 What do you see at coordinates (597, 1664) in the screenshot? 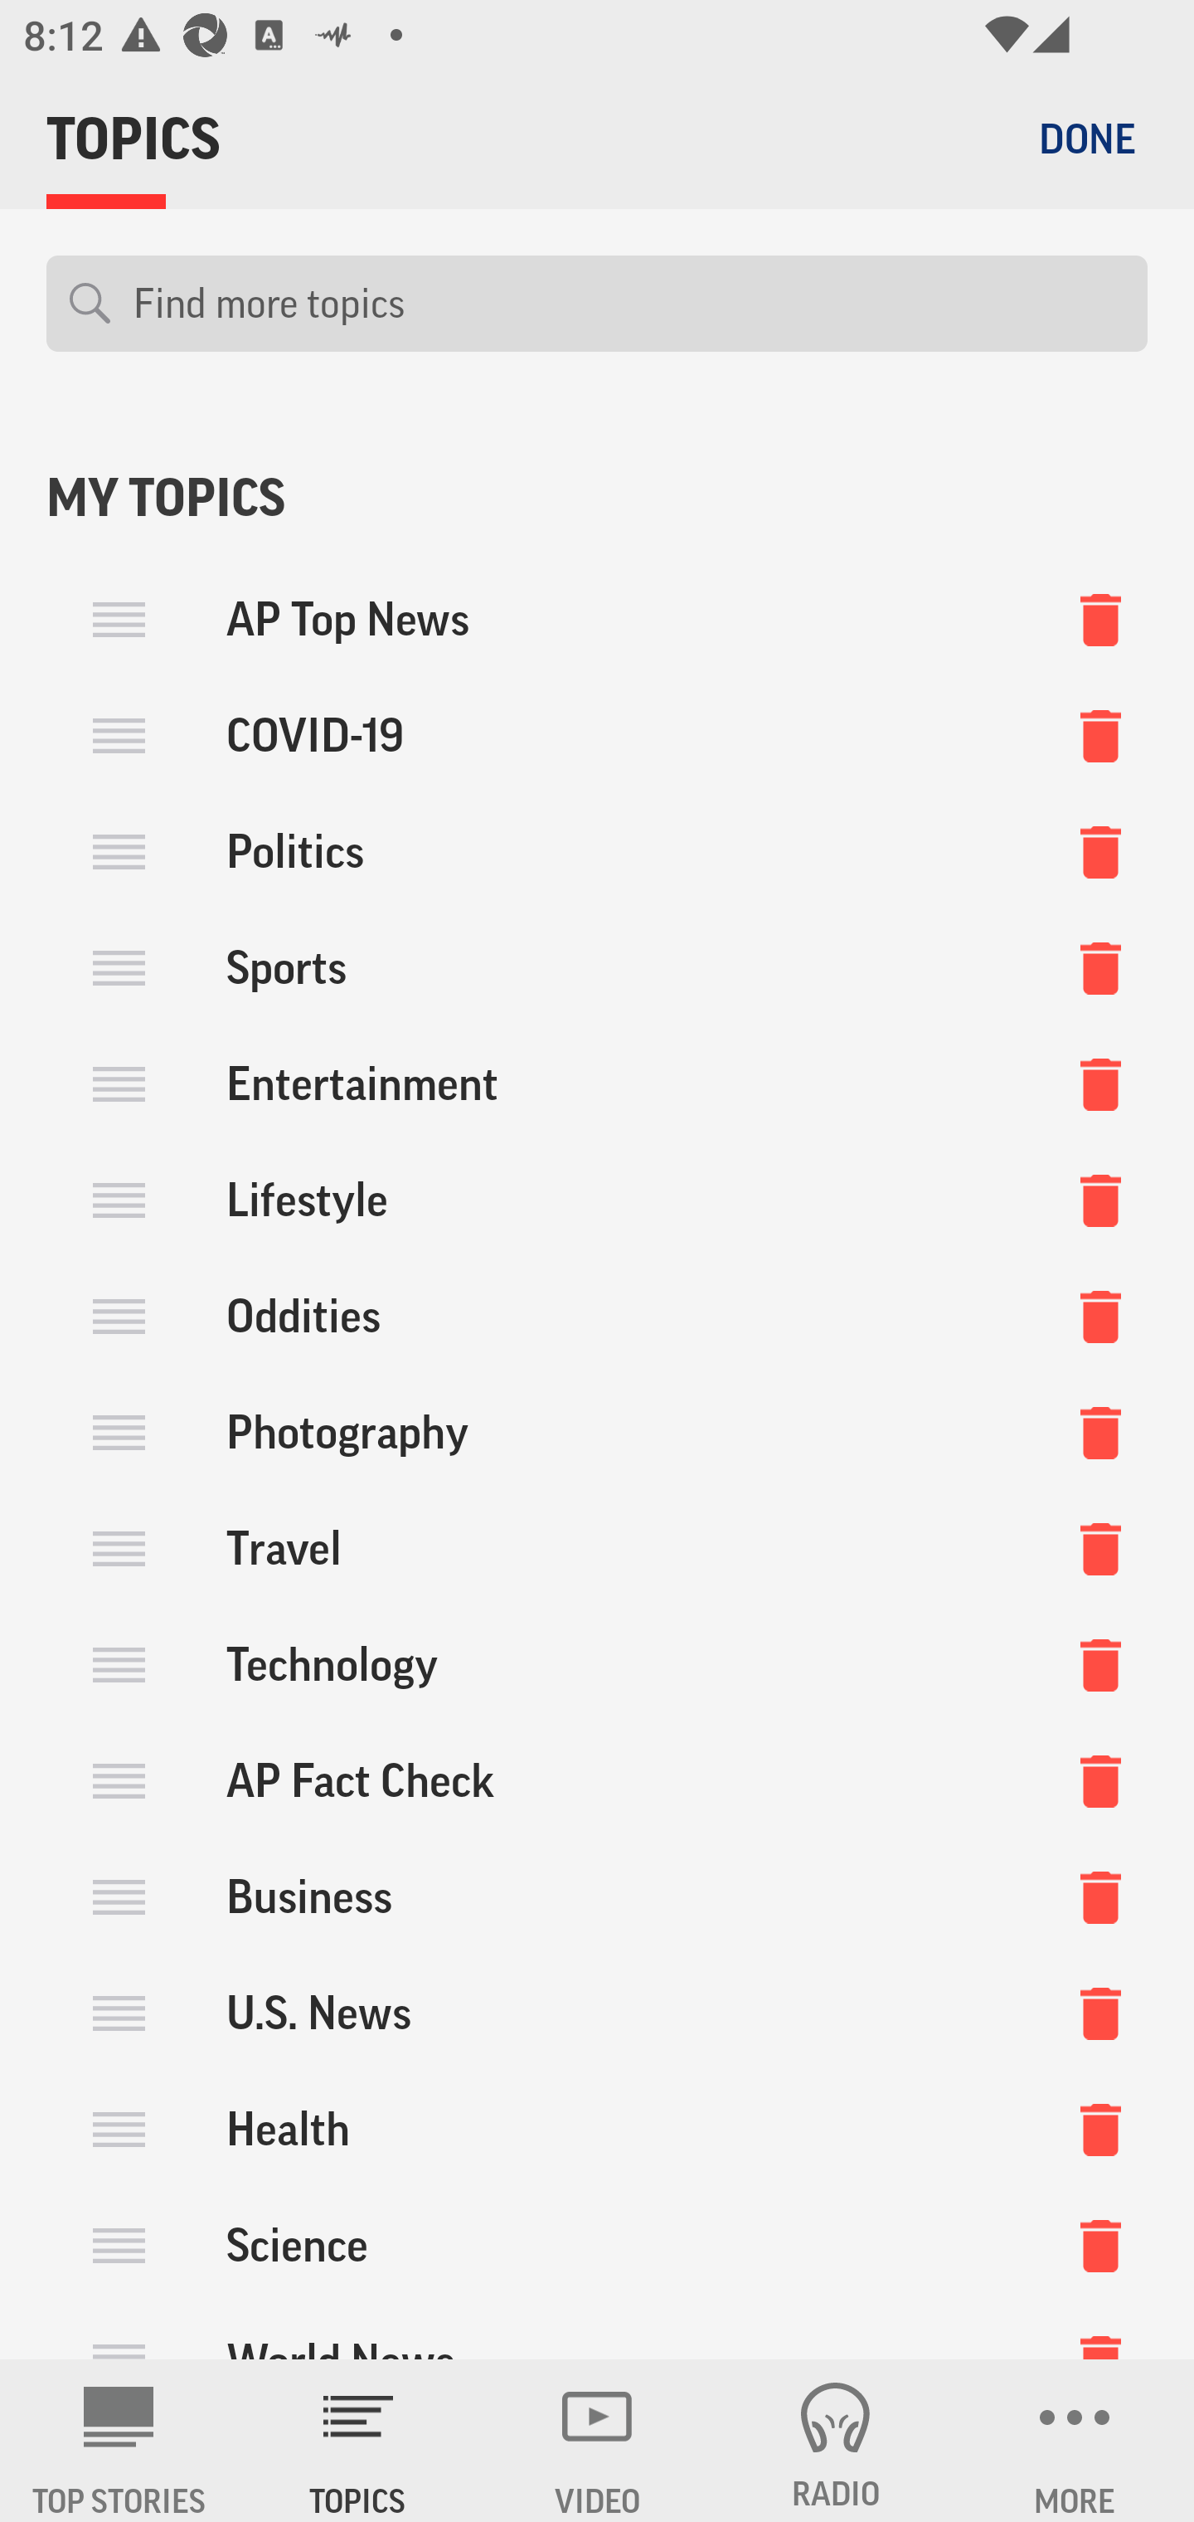
I see `Technology` at bounding box center [597, 1664].